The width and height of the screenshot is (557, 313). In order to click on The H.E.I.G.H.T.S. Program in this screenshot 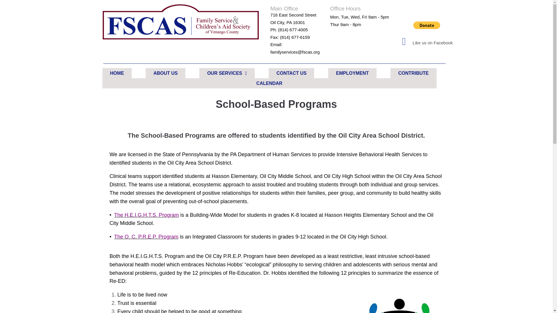, I will do `click(146, 215)`.